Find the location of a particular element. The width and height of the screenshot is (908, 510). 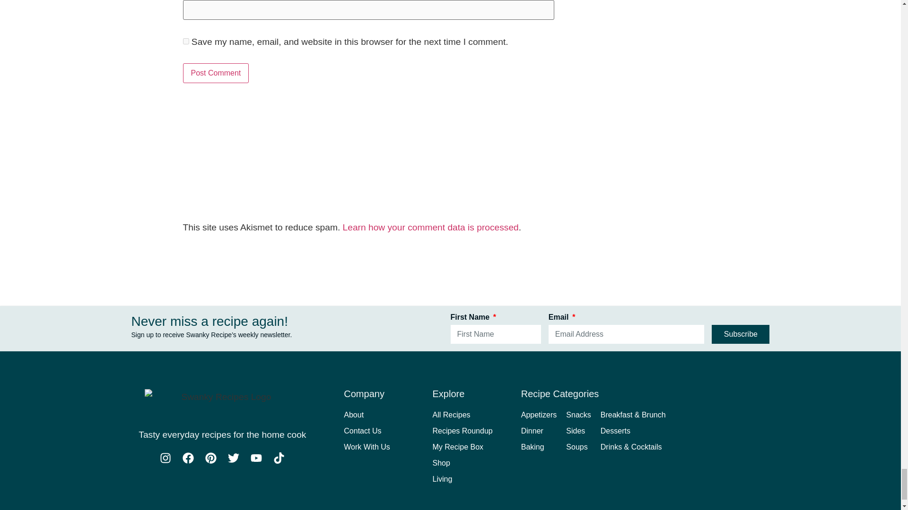

yes is located at coordinates (185, 41).